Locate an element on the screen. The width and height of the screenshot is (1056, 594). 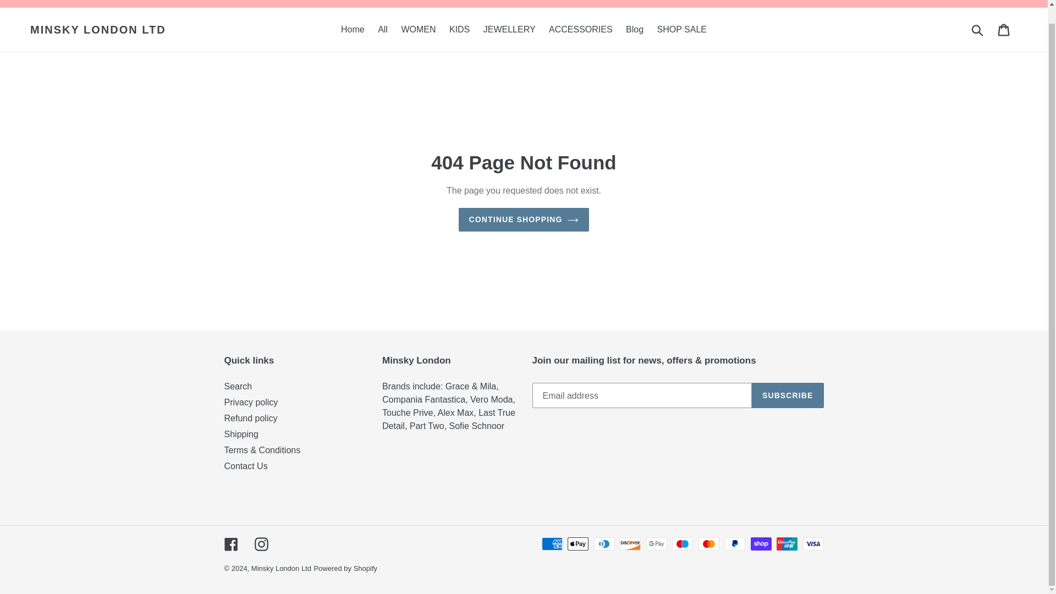
Shipping is located at coordinates (241, 434).